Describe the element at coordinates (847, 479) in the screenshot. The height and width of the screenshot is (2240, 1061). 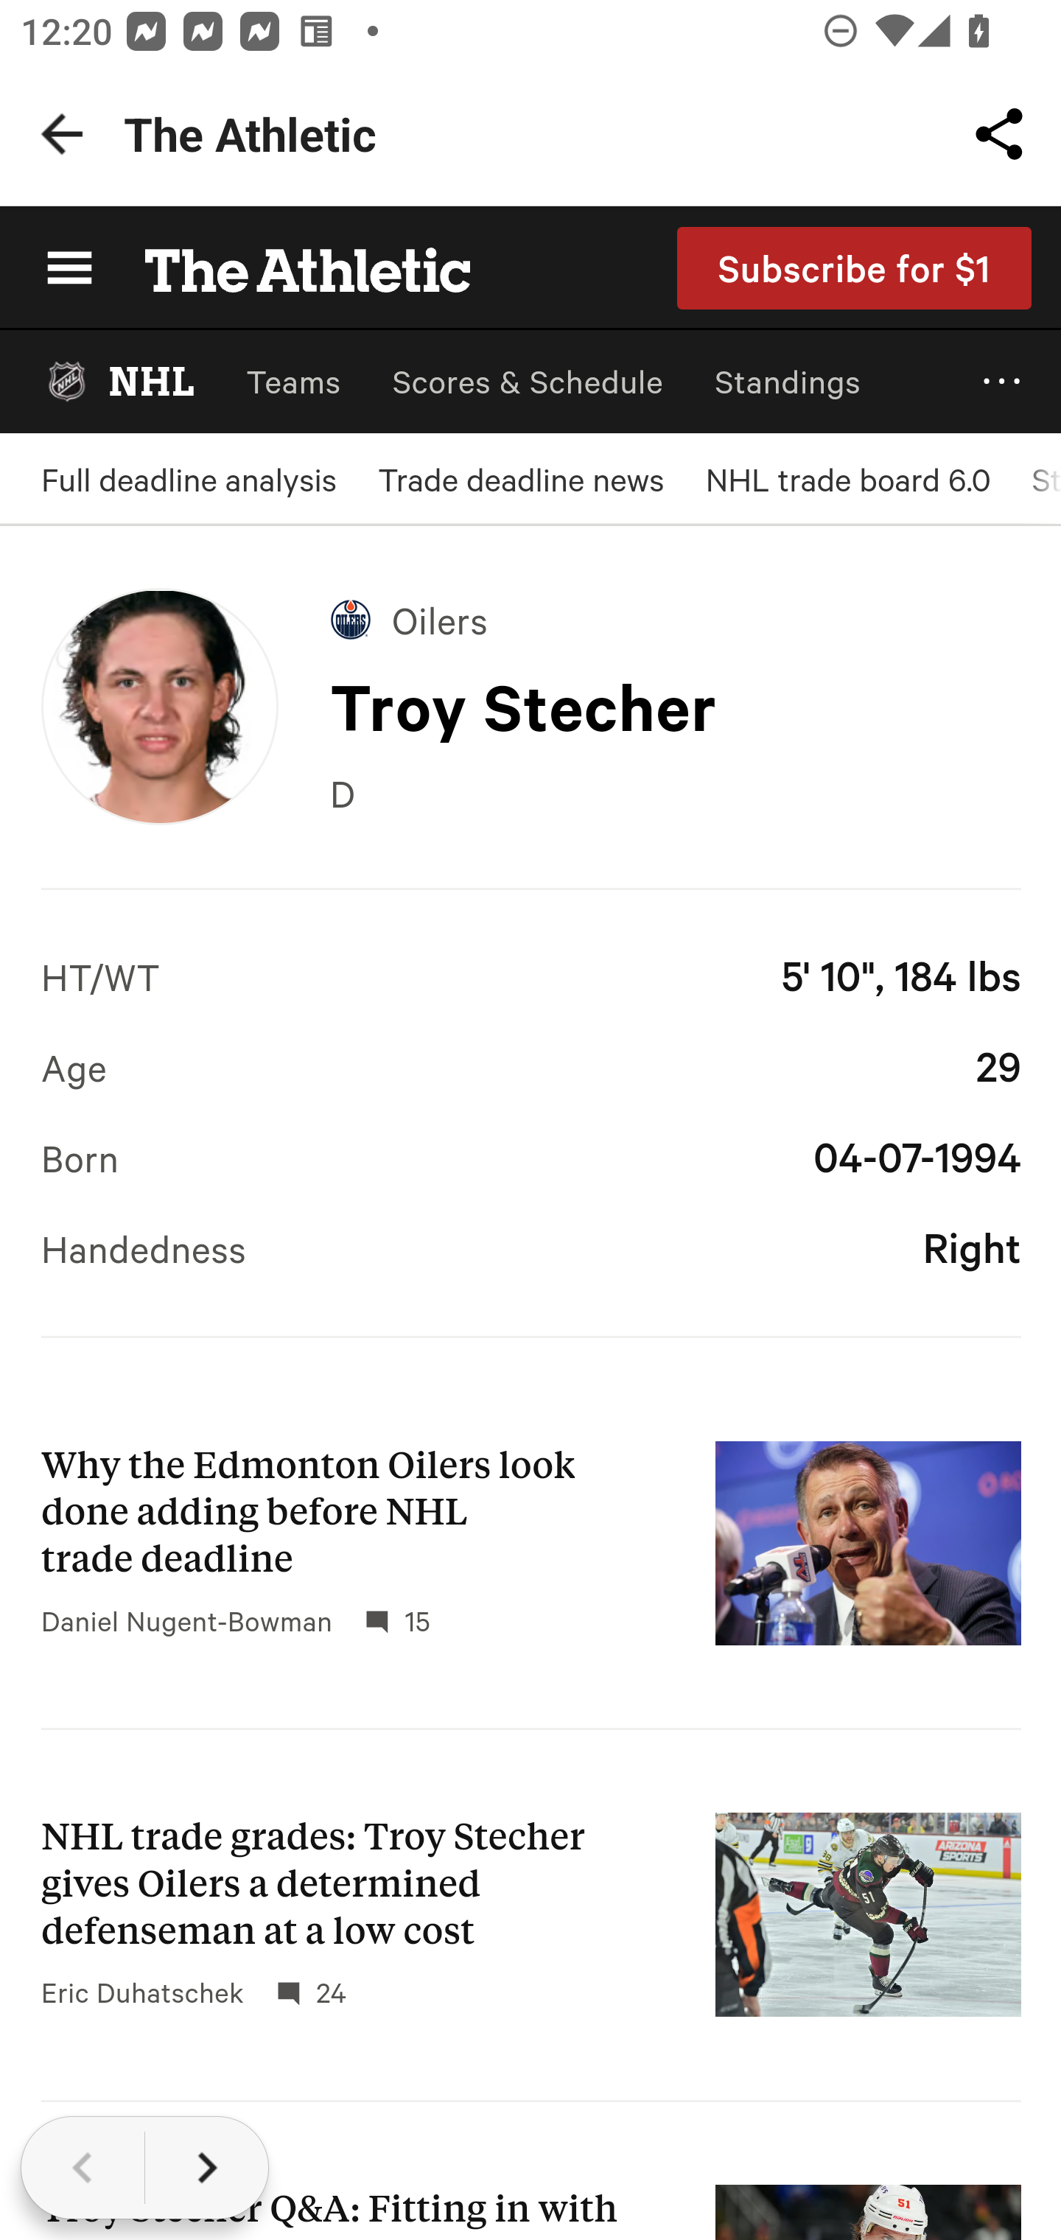
I see `NHL trade board 6.0` at that location.